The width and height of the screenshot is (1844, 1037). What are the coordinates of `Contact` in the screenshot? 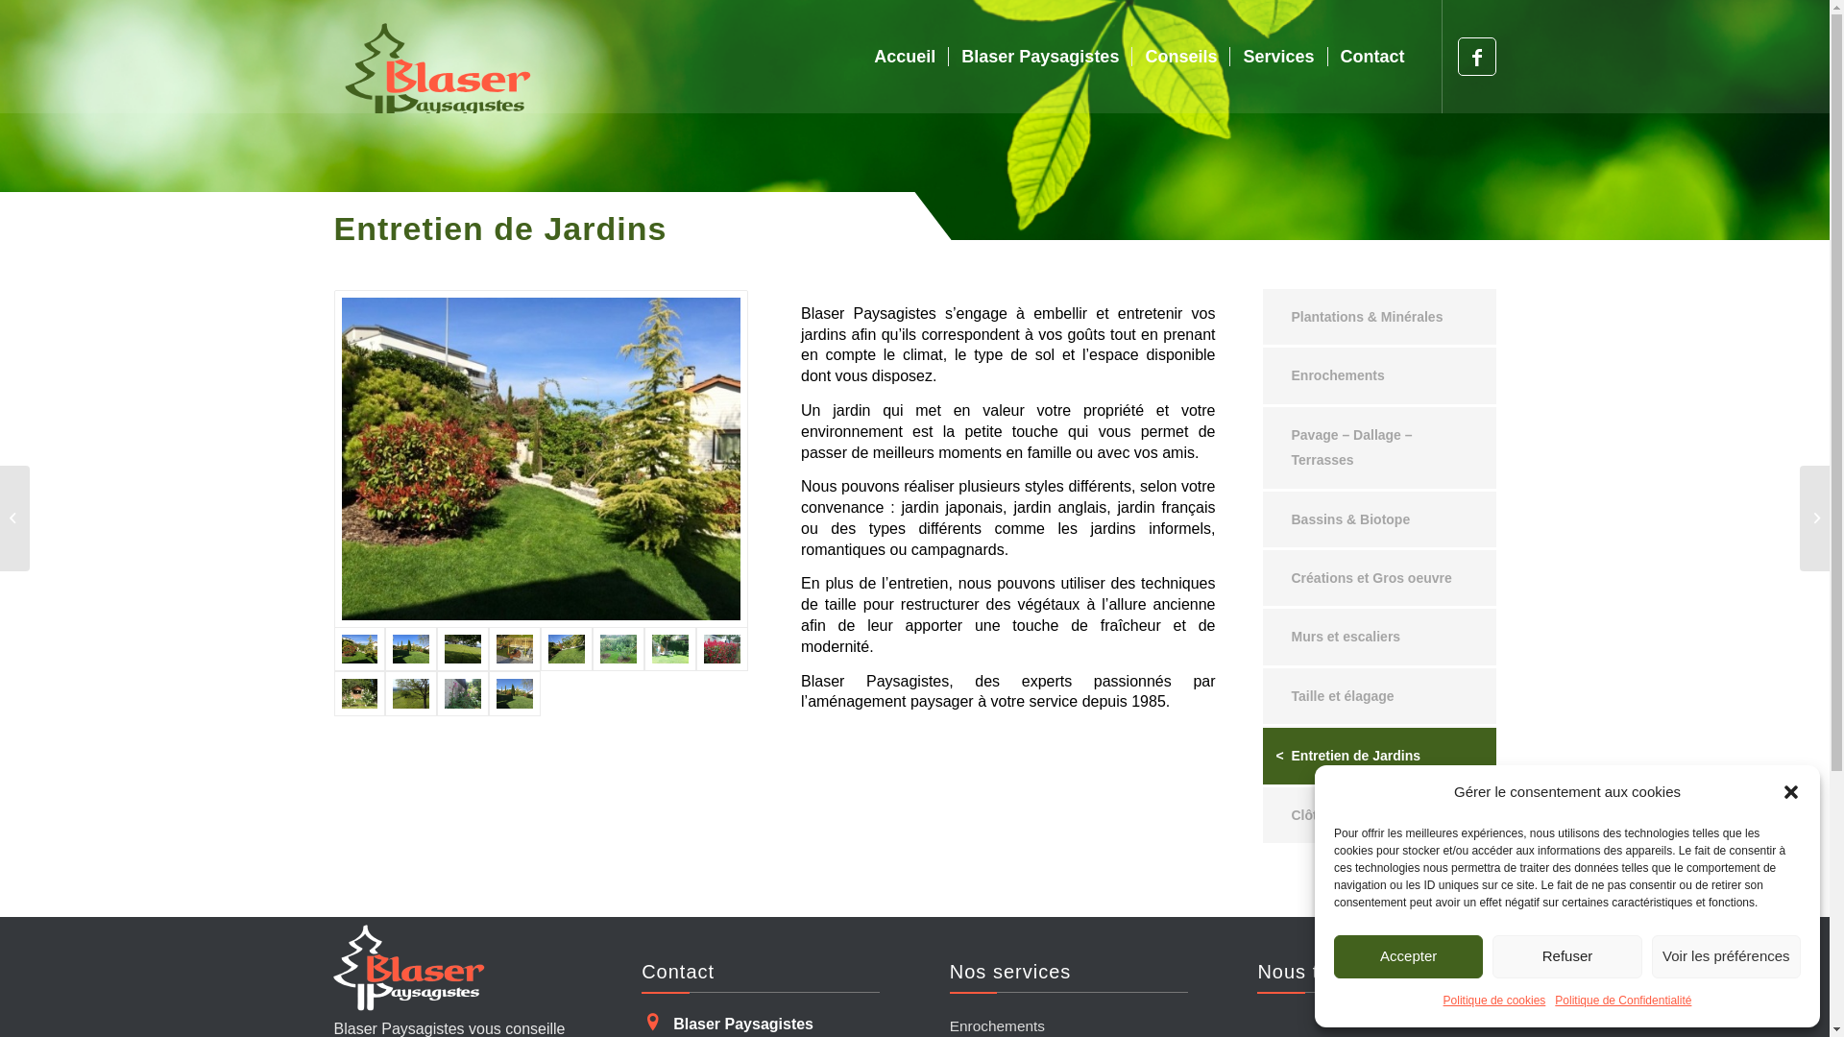 It's located at (1372, 57).